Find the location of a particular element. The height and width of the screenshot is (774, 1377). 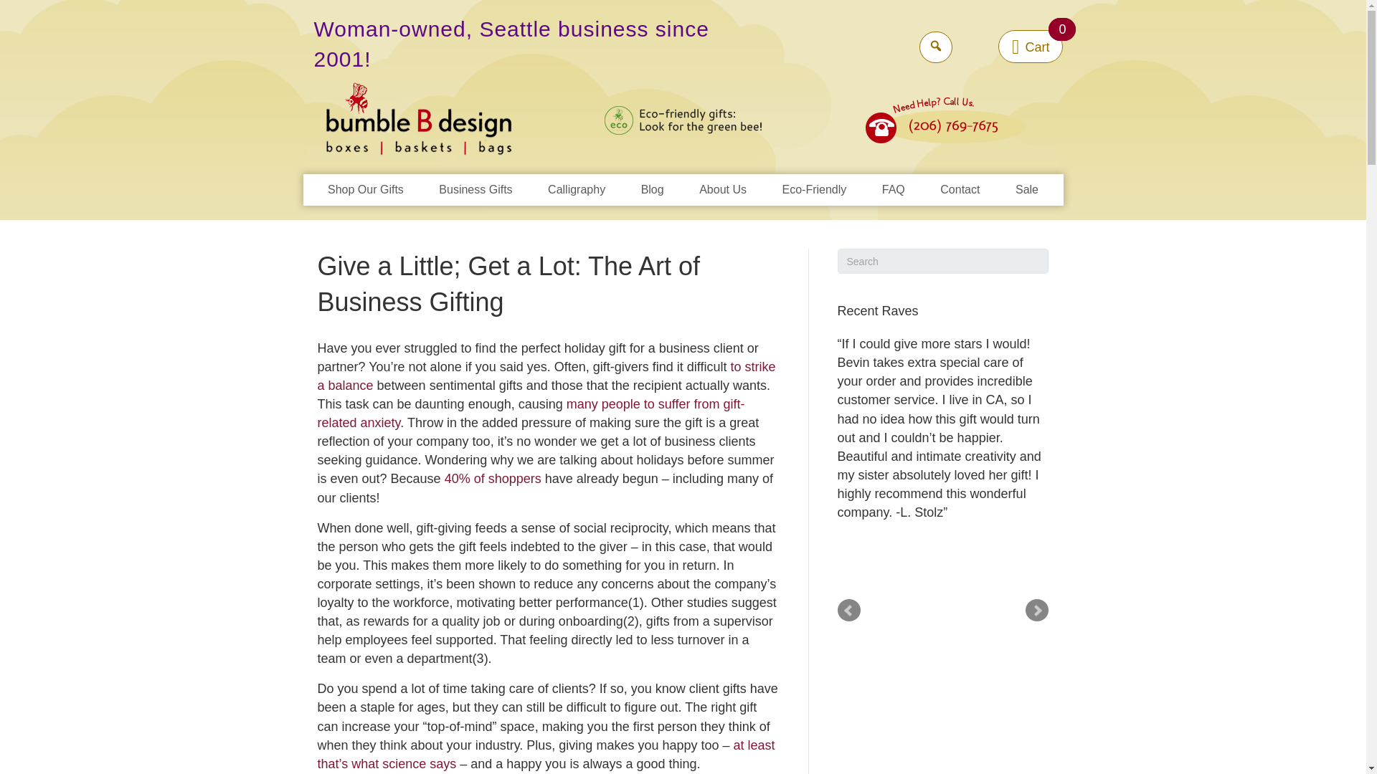

Calligraphy is located at coordinates (577, 190).